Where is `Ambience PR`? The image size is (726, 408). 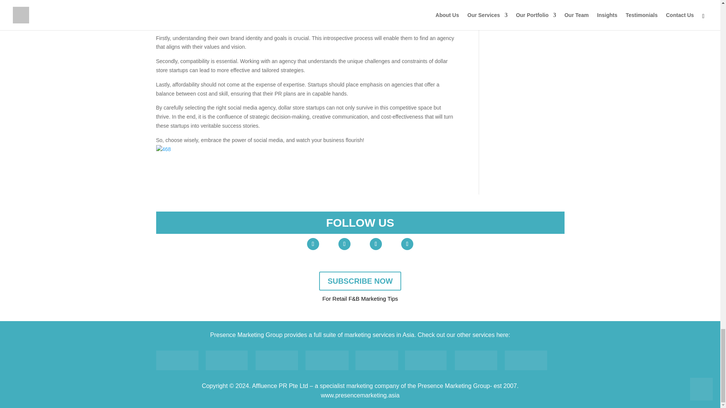 Ambience PR is located at coordinates (226, 360).